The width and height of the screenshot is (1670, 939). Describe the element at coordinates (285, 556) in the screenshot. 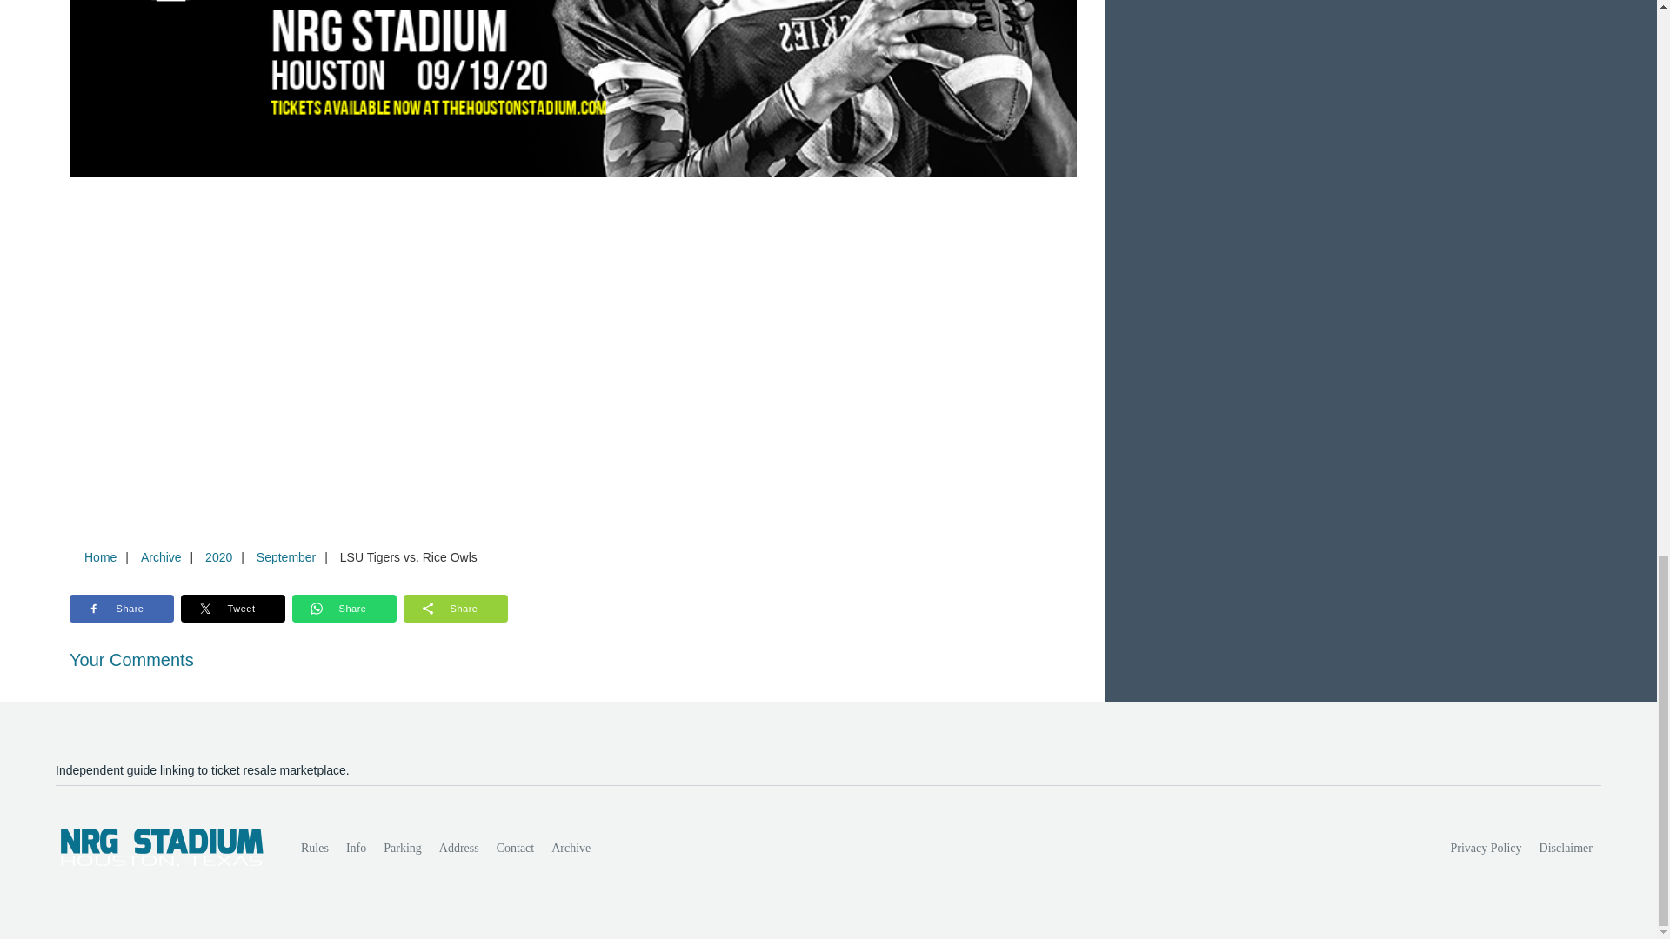

I see `September` at that location.